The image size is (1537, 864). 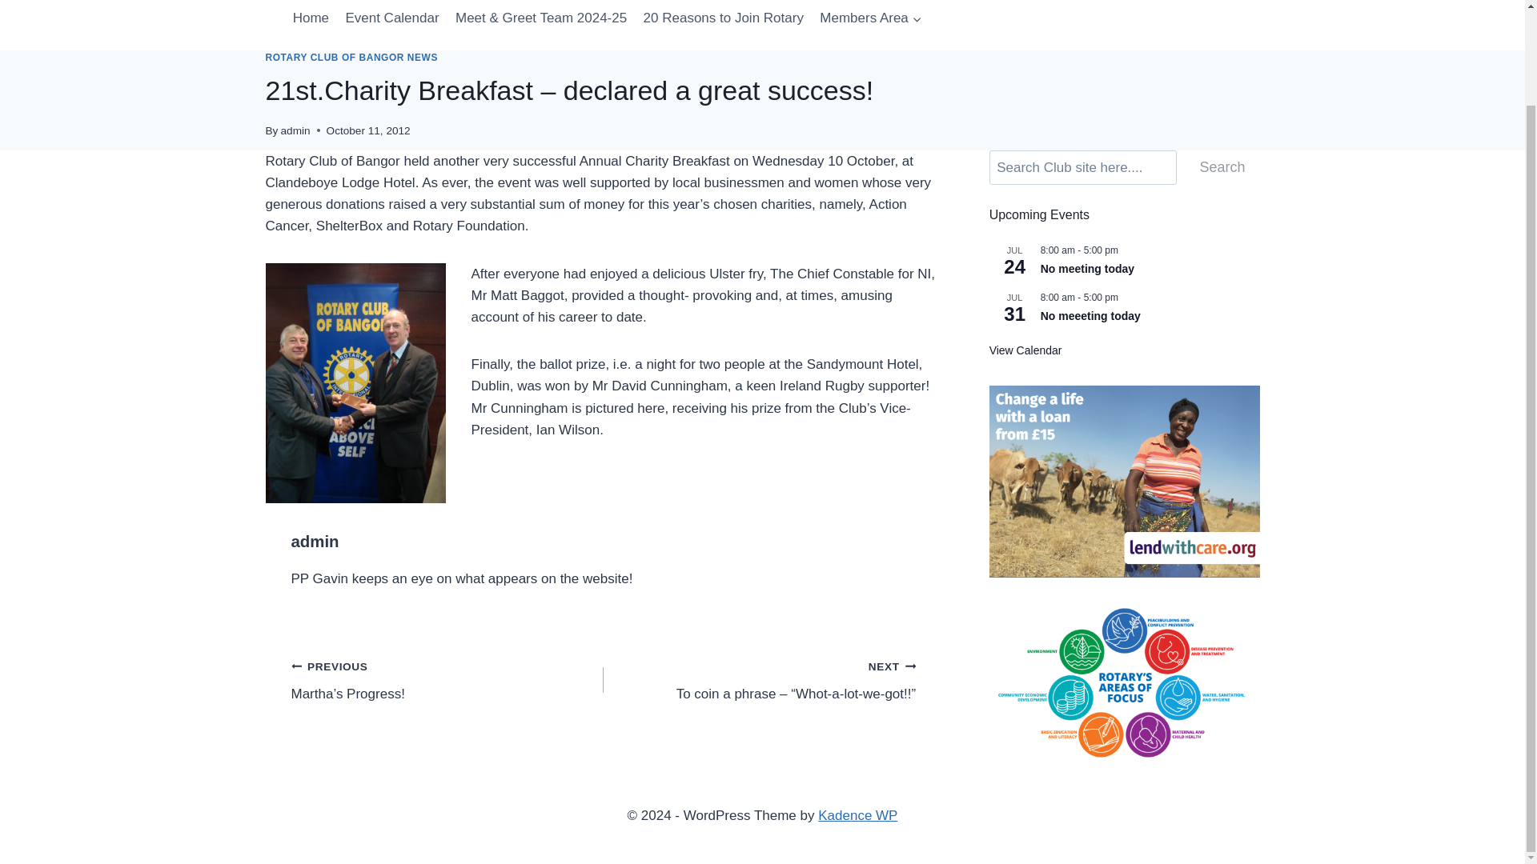 I want to click on Home, so click(x=311, y=19).